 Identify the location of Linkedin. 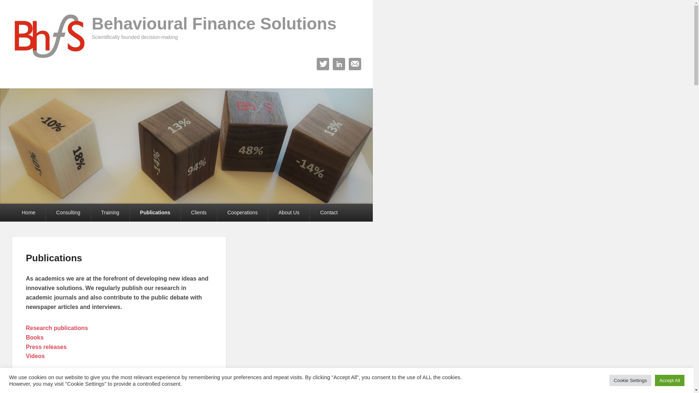
(339, 64).